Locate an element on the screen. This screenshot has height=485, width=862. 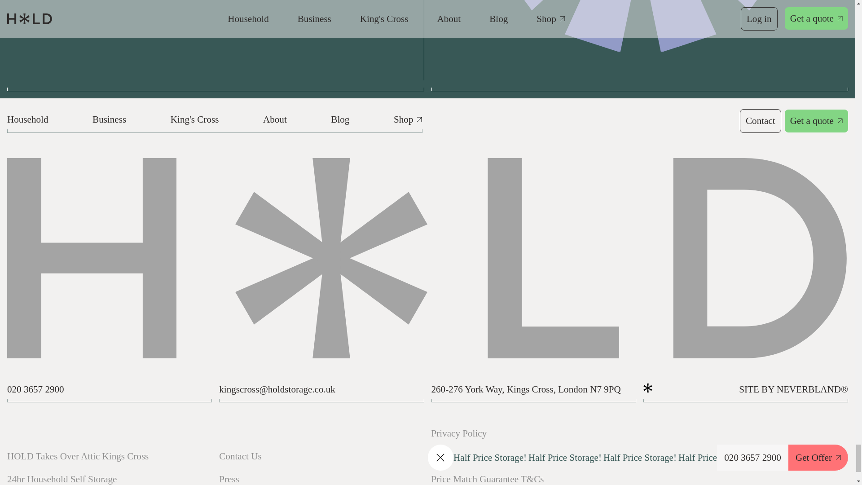
Contact is located at coordinates (760, 120).